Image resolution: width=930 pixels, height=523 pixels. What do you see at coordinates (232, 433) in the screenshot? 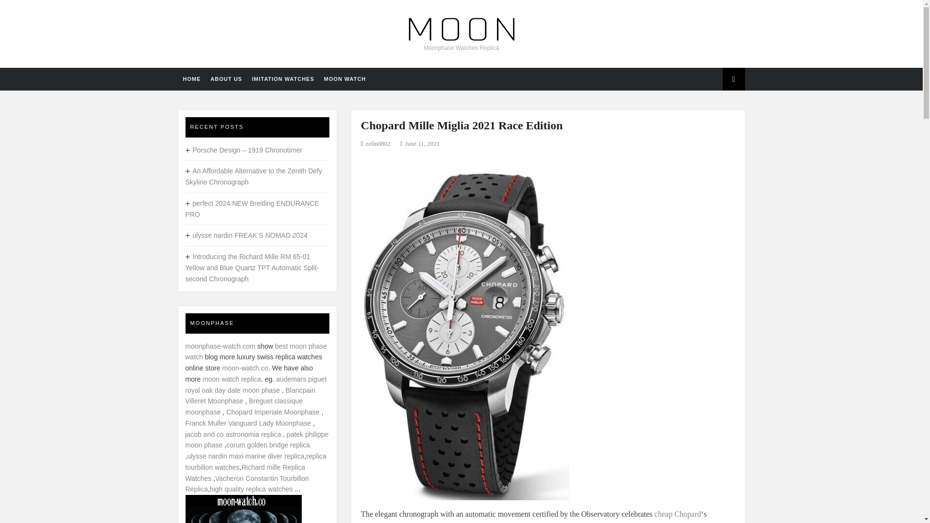
I see `jacob and co astronomia replica` at bounding box center [232, 433].